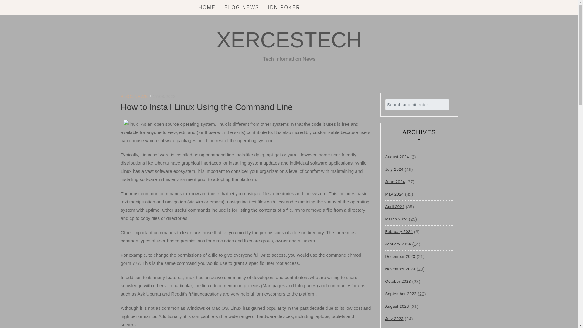  Describe the element at coordinates (397, 306) in the screenshot. I see `August 2023` at that location.